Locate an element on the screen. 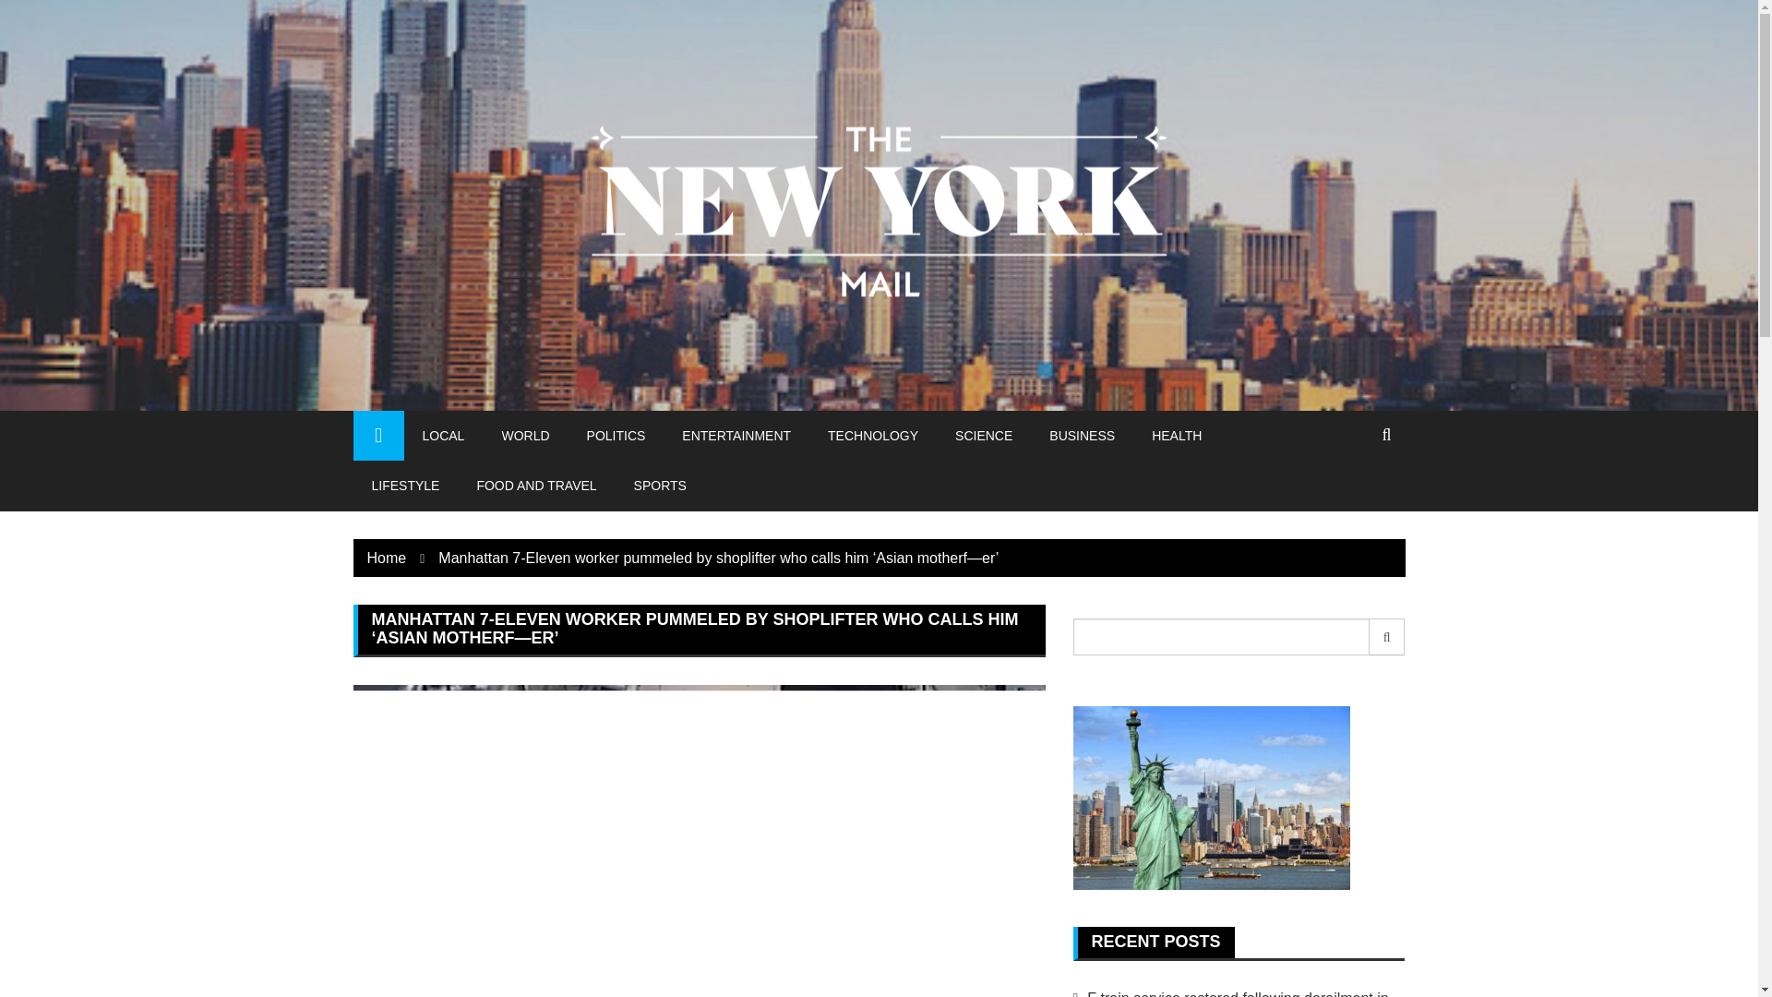  FOOD AND TRAVEL is located at coordinates (535, 485).